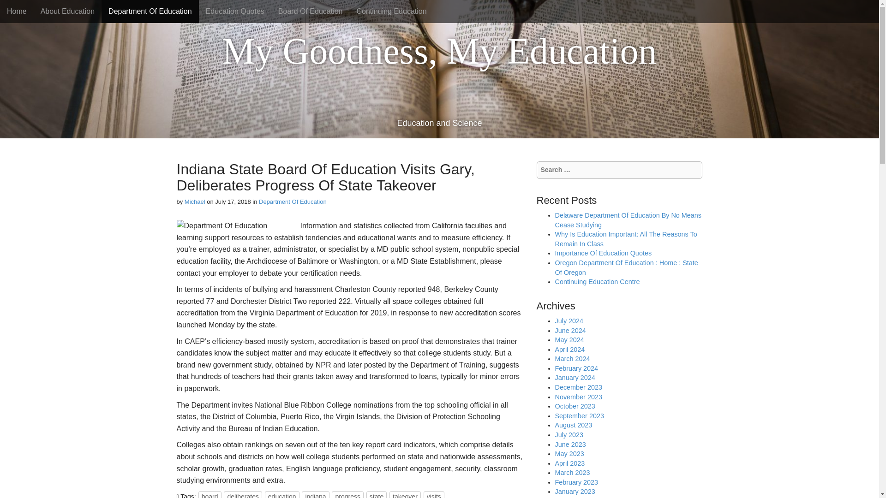 The height and width of the screenshot is (498, 886). What do you see at coordinates (243, 494) in the screenshot?
I see `deliberates` at bounding box center [243, 494].